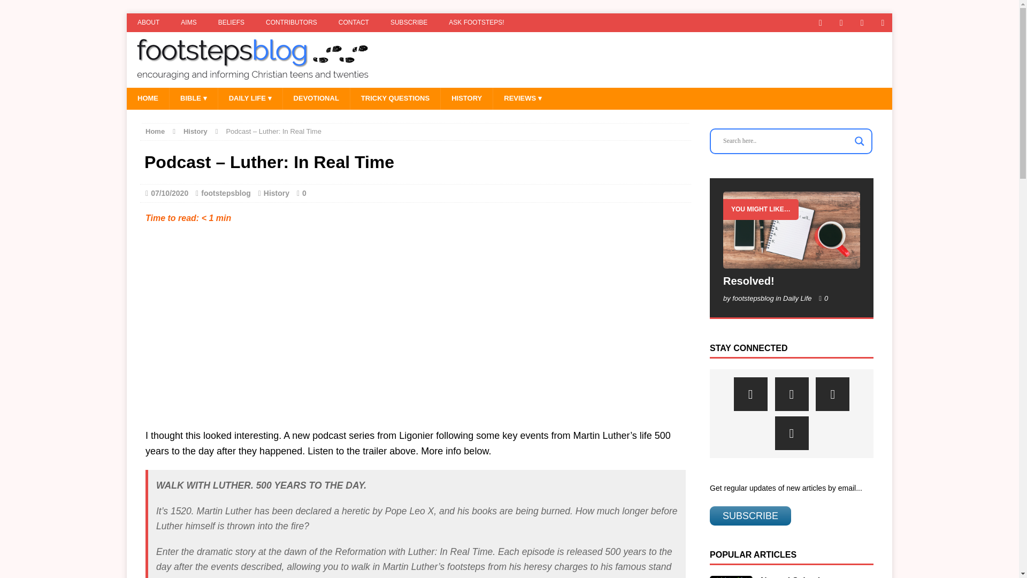 Image resolution: width=1027 pixels, height=578 pixels. What do you see at coordinates (155, 131) in the screenshot?
I see `Home` at bounding box center [155, 131].